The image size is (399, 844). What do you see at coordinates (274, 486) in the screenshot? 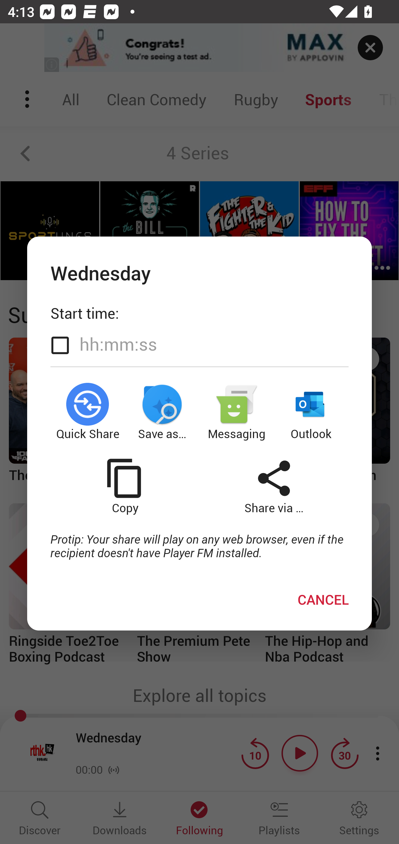
I see `Share via …` at bounding box center [274, 486].